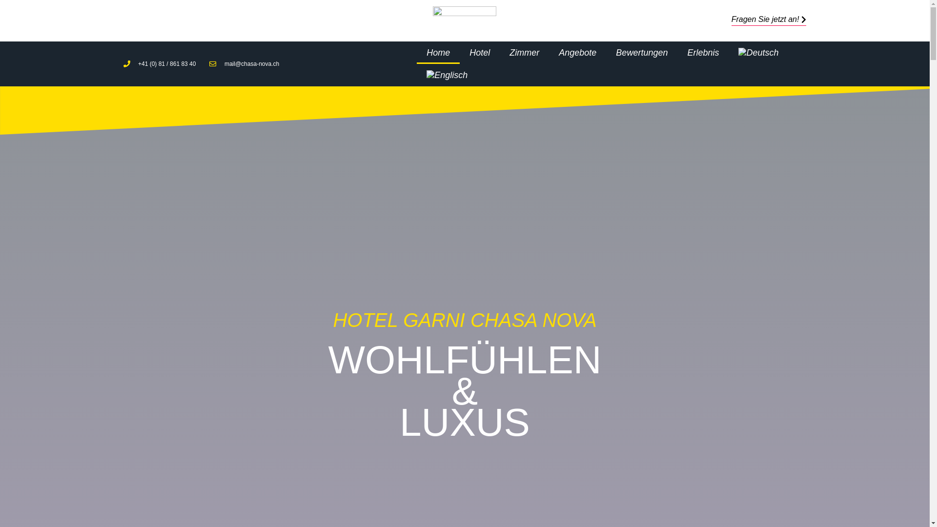 The height and width of the screenshot is (527, 937). Describe the element at coordinates (524, 53) in the screenshot. I see `Zimmer` at that location.